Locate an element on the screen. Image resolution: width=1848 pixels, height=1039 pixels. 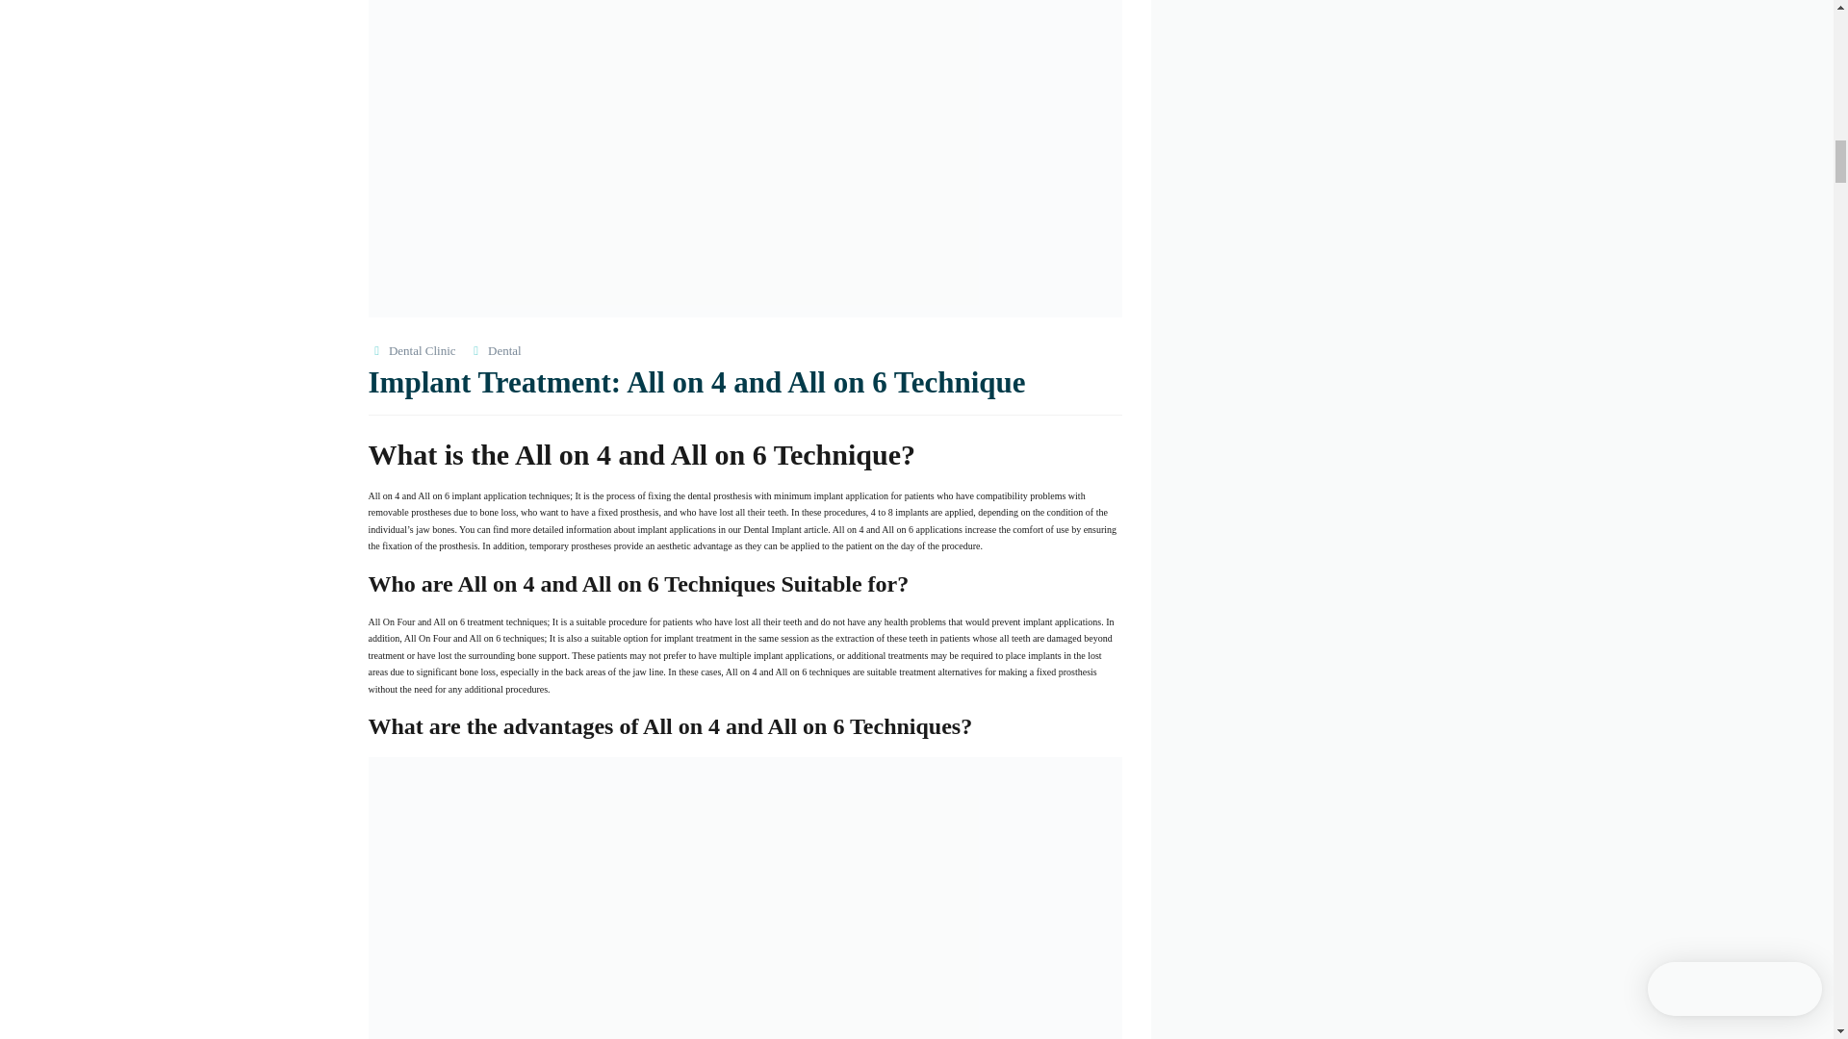
Dental is located at coordinates (504, 350).